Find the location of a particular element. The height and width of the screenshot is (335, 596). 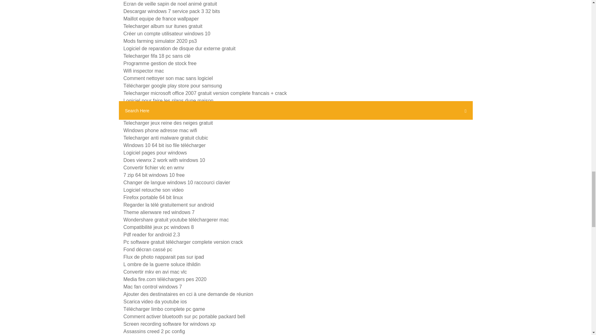

Programme gestion de stock free is located at coordinates (160, 63).